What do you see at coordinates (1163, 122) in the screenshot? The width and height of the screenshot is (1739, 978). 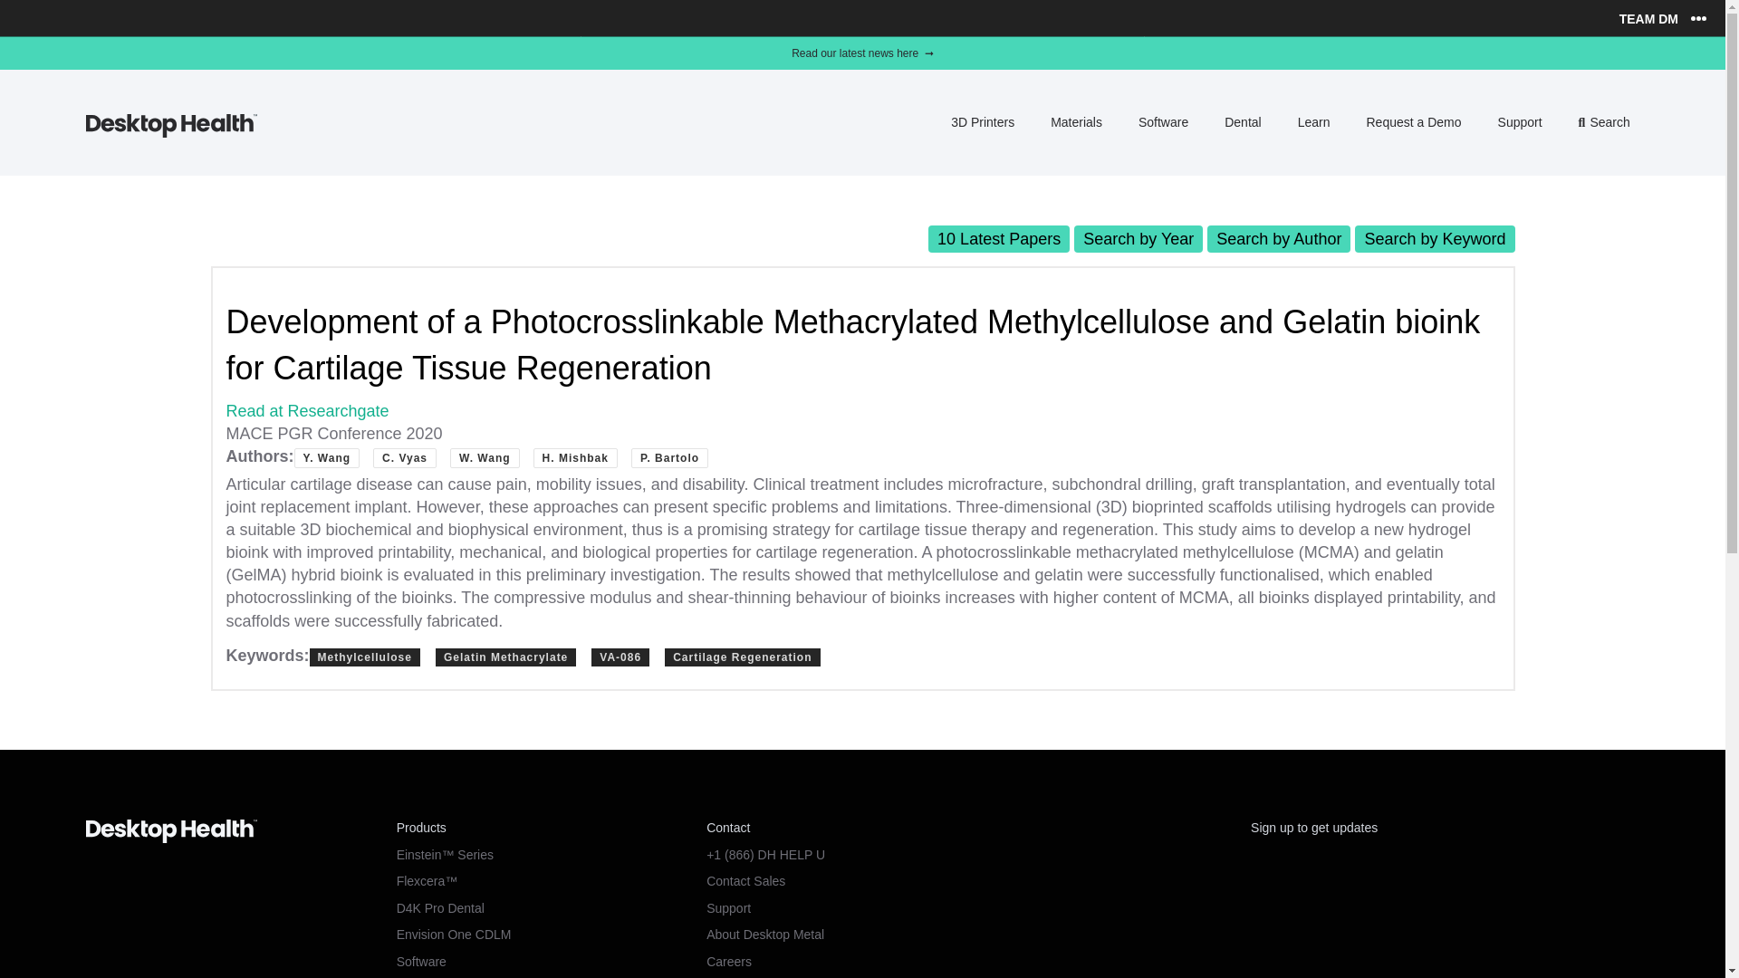 I see `Software` at bounding box center [1163, 122].